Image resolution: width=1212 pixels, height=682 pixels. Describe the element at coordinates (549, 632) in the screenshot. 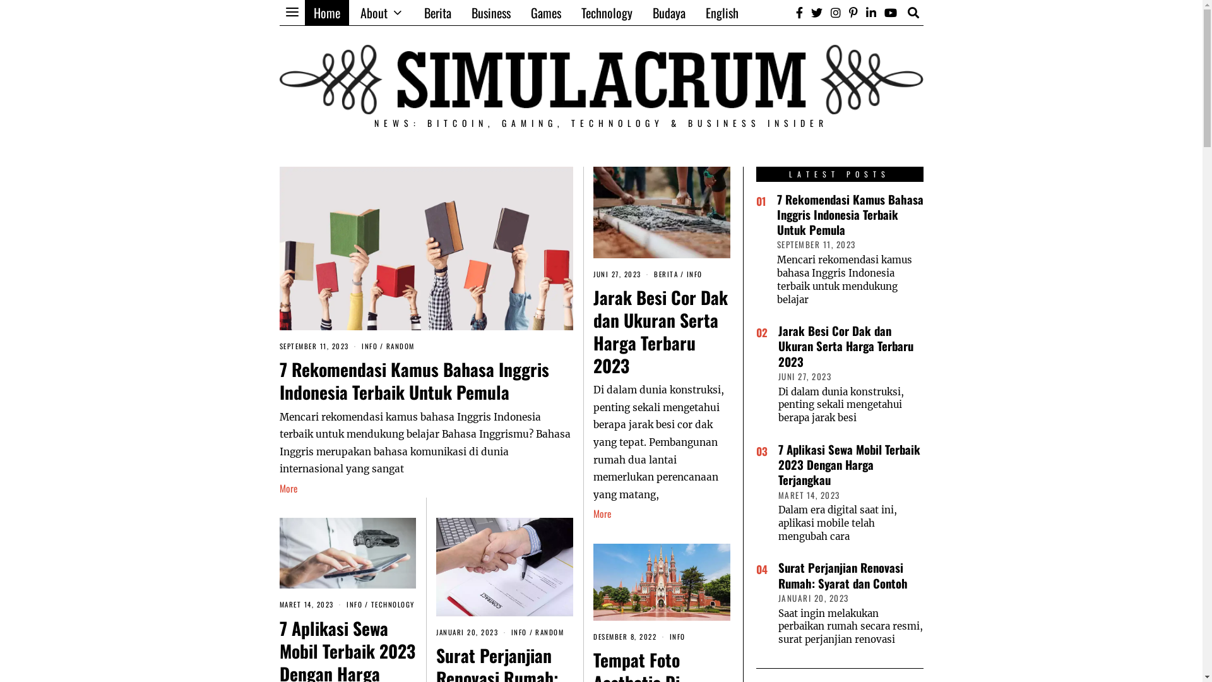

I see `RANDOM` at that location.